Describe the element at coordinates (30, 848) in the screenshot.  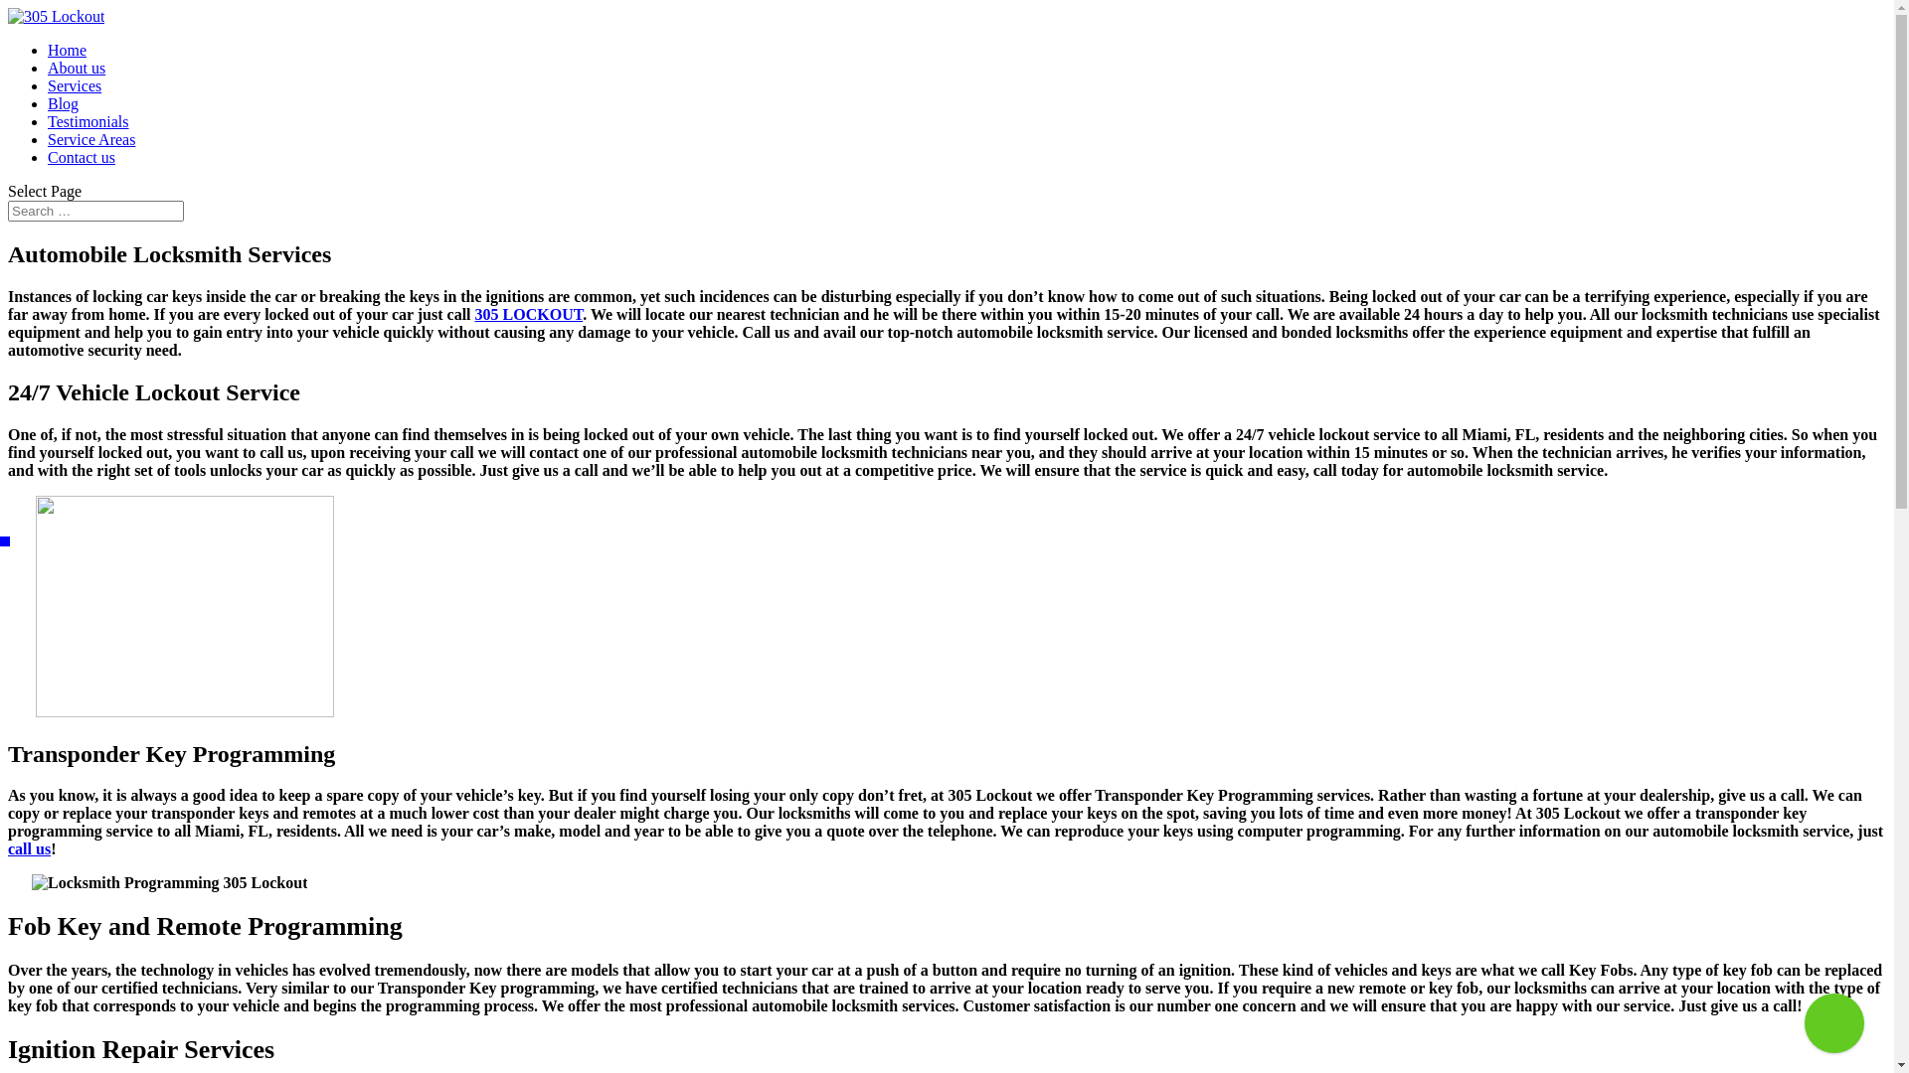
I see `call us` at that location.